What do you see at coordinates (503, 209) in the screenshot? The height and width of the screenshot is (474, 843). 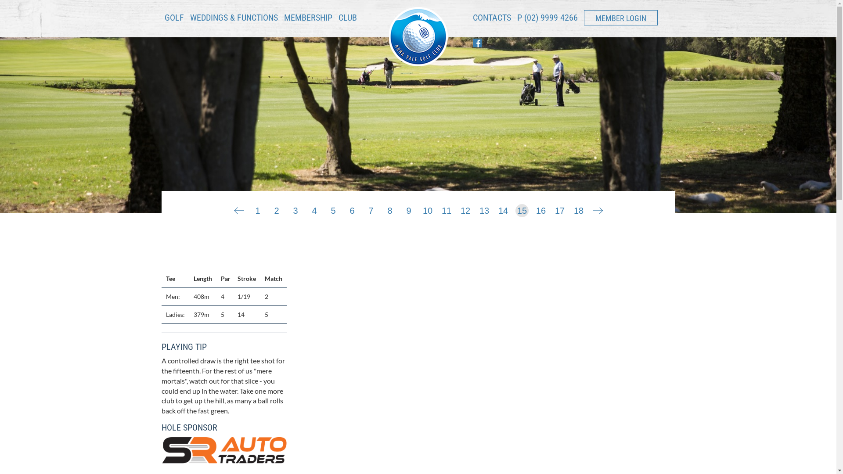 I see `14` at bounding box center [503, 209].